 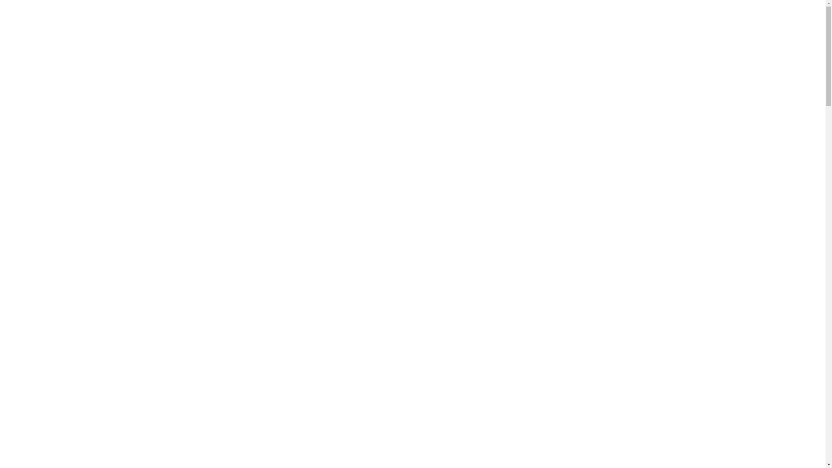 What do you see at coordinates (164, 34) in the screenshot?
I see `CONTACT` at bounding box center [164, 34].